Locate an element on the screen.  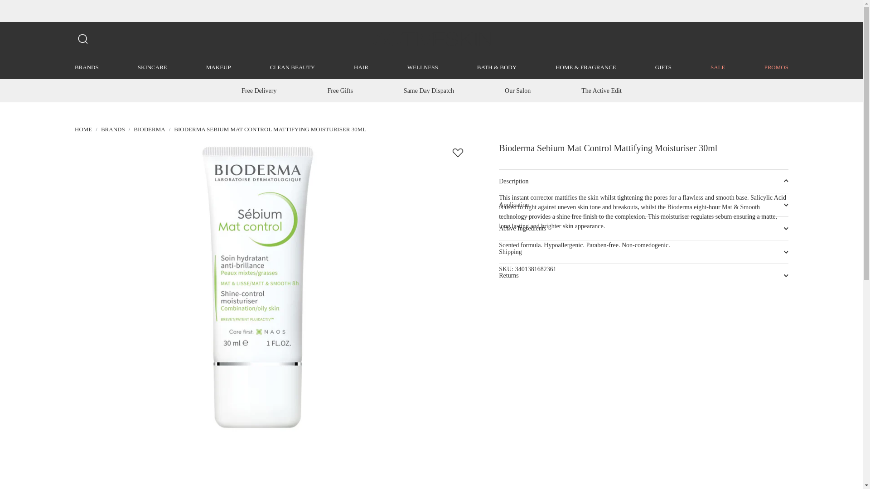
NEW! Dermalogica Biolumin-C Serum is located at coordinates (431, 11).